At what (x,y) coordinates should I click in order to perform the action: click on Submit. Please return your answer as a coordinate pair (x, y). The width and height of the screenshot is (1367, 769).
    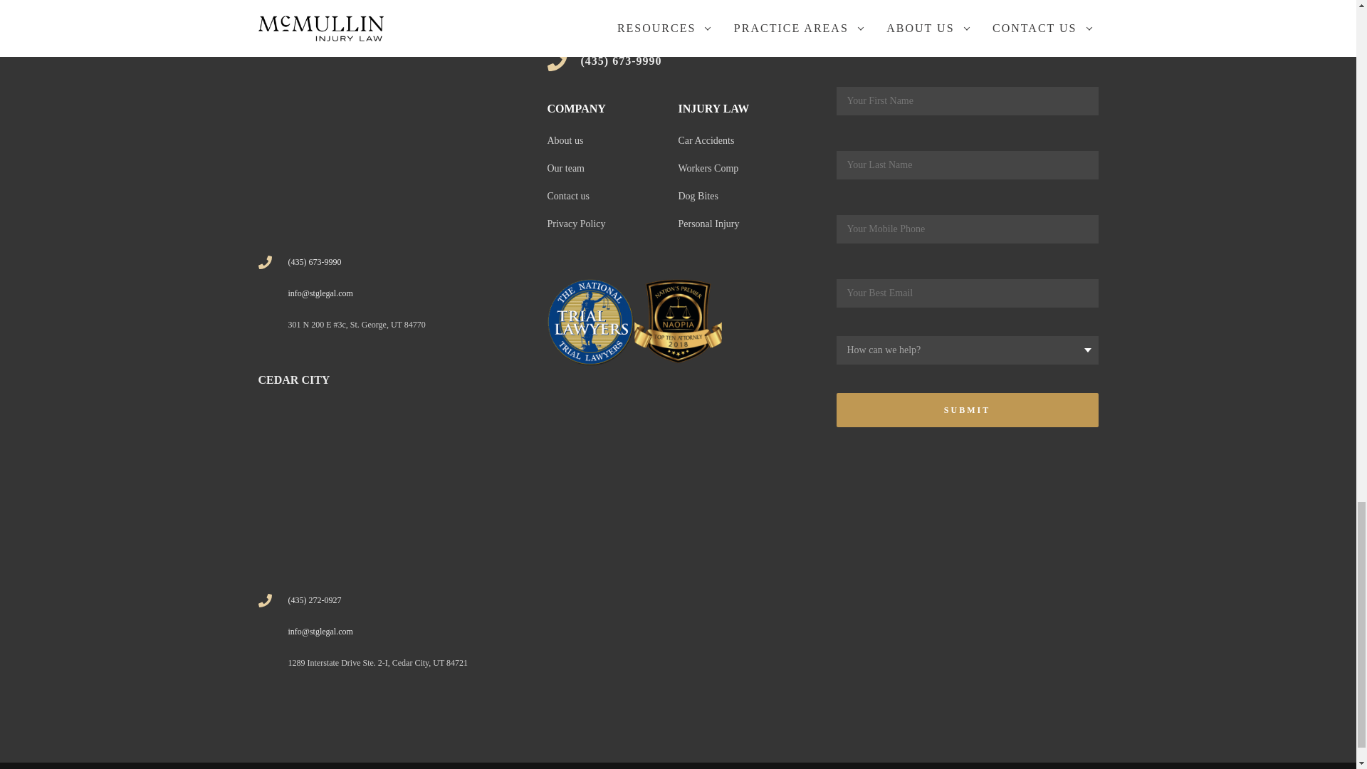
    Looking at the image, I should click on (966, 410).